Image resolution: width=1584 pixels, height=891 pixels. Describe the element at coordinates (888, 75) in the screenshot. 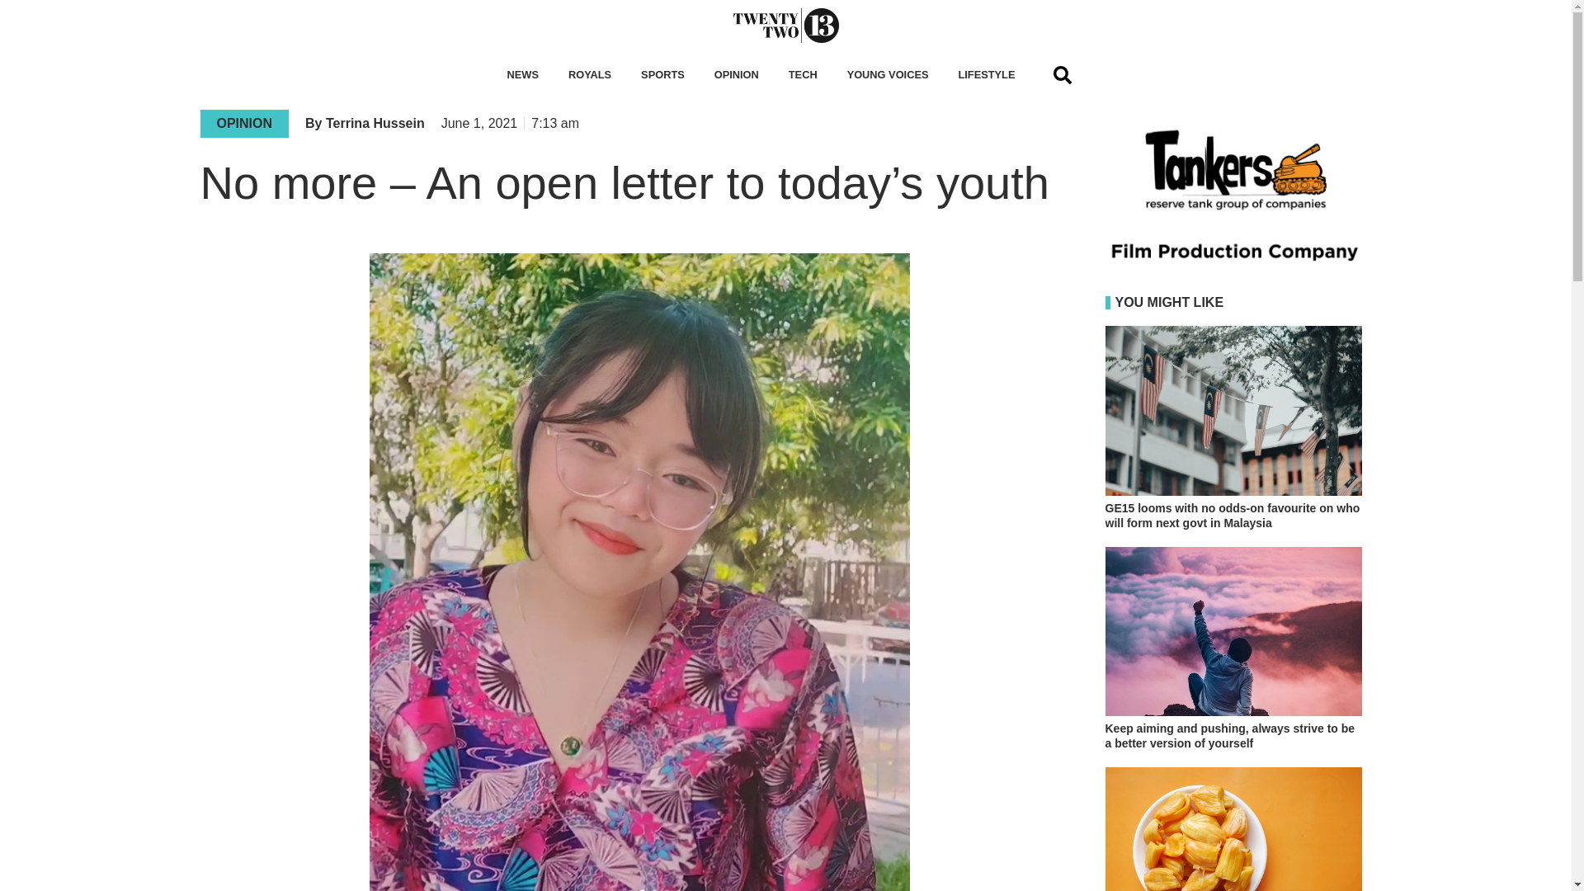

I see `YOUNG VOICES` at that location.